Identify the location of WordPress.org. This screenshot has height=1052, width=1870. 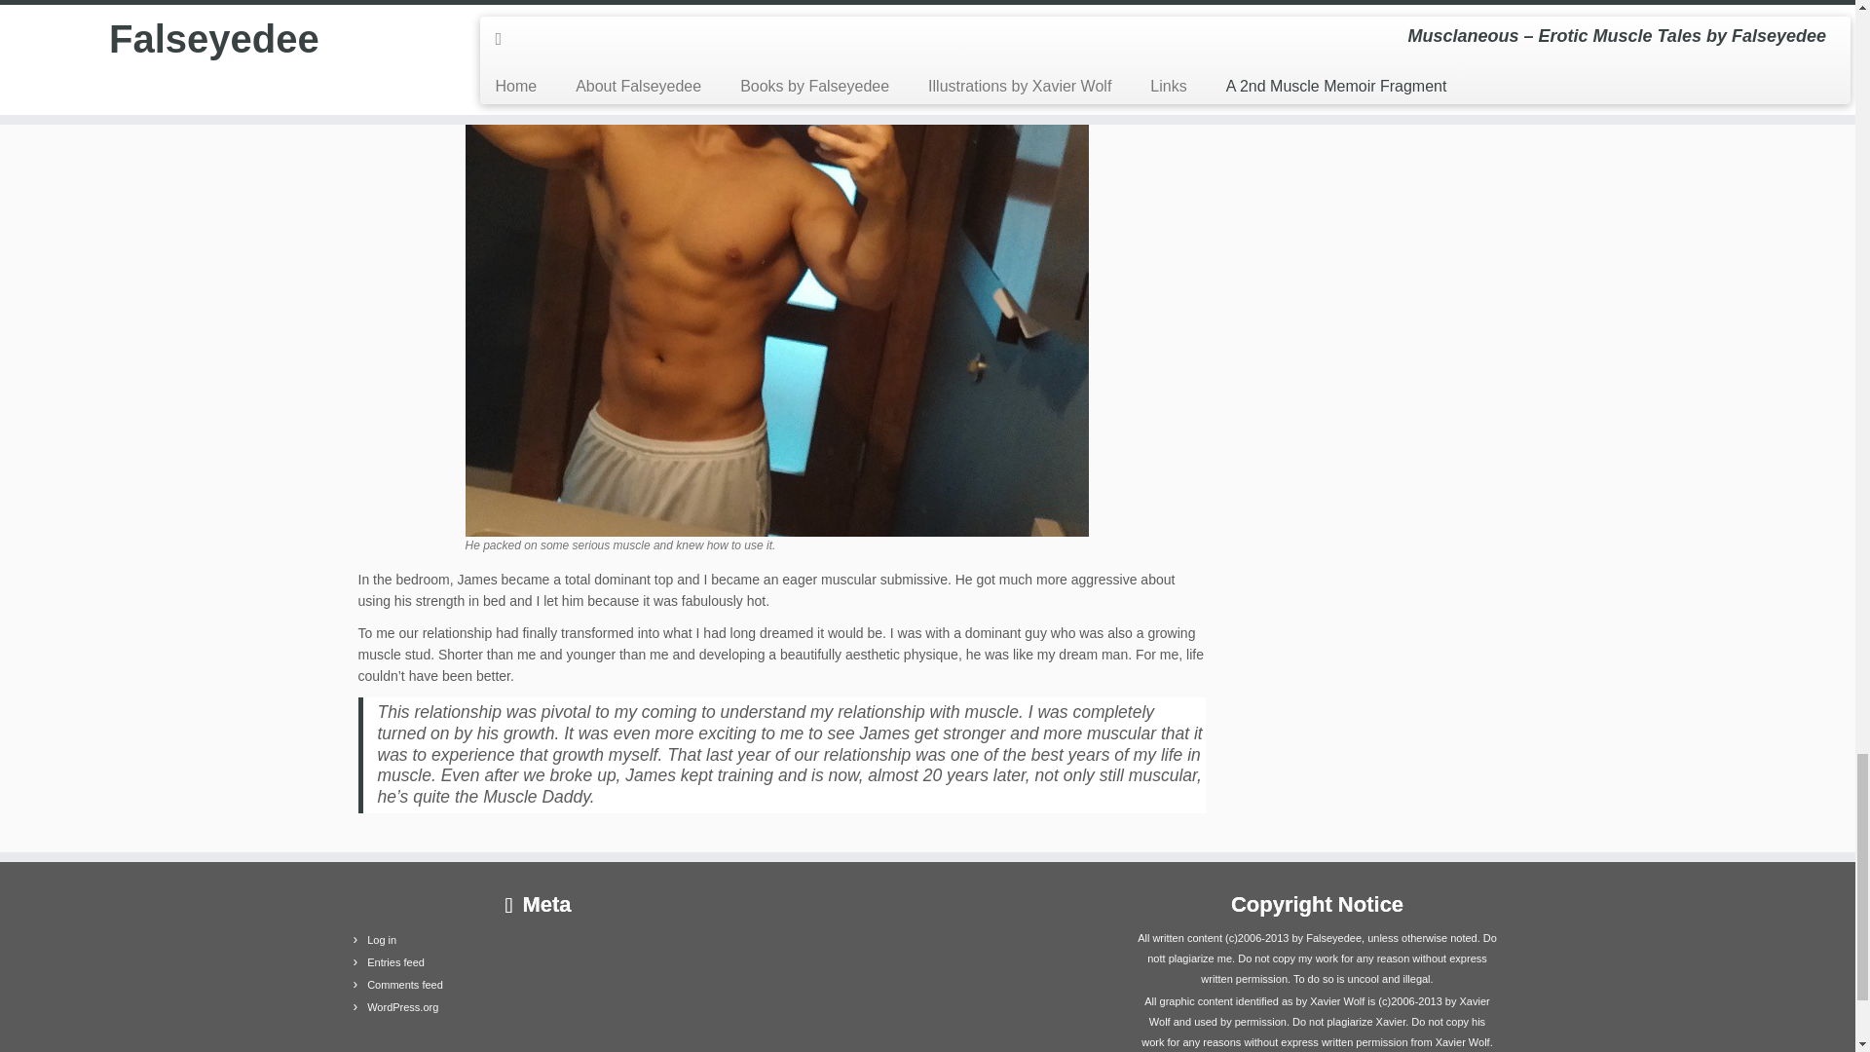
(401, 1007).